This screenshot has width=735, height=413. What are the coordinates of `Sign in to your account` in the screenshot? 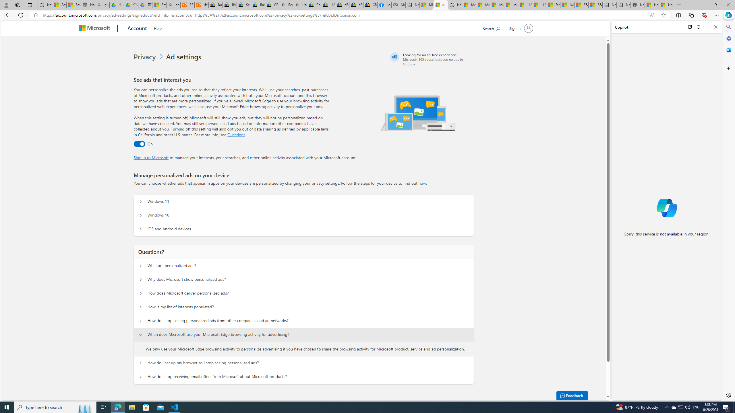 It's located at (521, 28).